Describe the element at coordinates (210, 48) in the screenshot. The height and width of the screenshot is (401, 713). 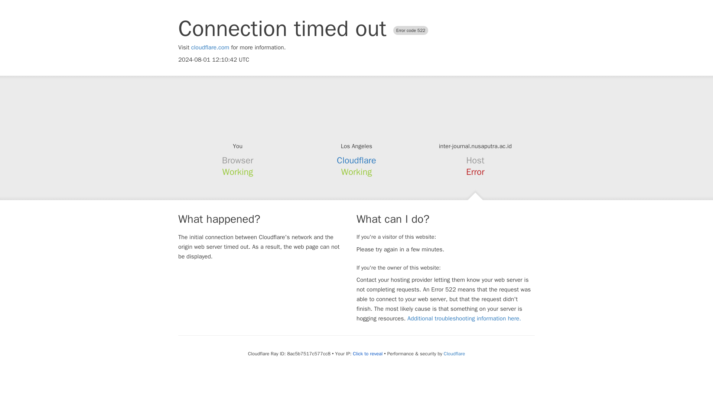
I see `cloudflare.com` at that location.